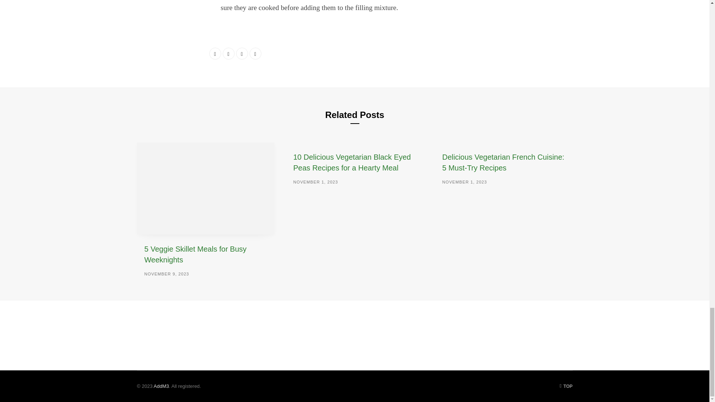 The height and width of the screenshot is (402, 715). What do you see at coordinates (206, 188) in the screenshot?
I see `5 Veggie Skillet Meals for Busy Weeknights` at bounding box center [206, 188].